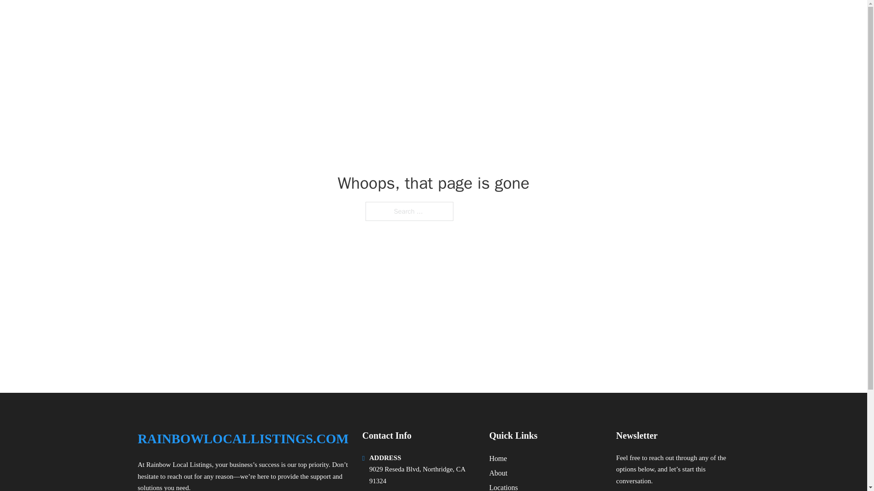  What do you see at coordinates (498, 473) in the screenshot?
I see `About` at bounding box center [498, 473].